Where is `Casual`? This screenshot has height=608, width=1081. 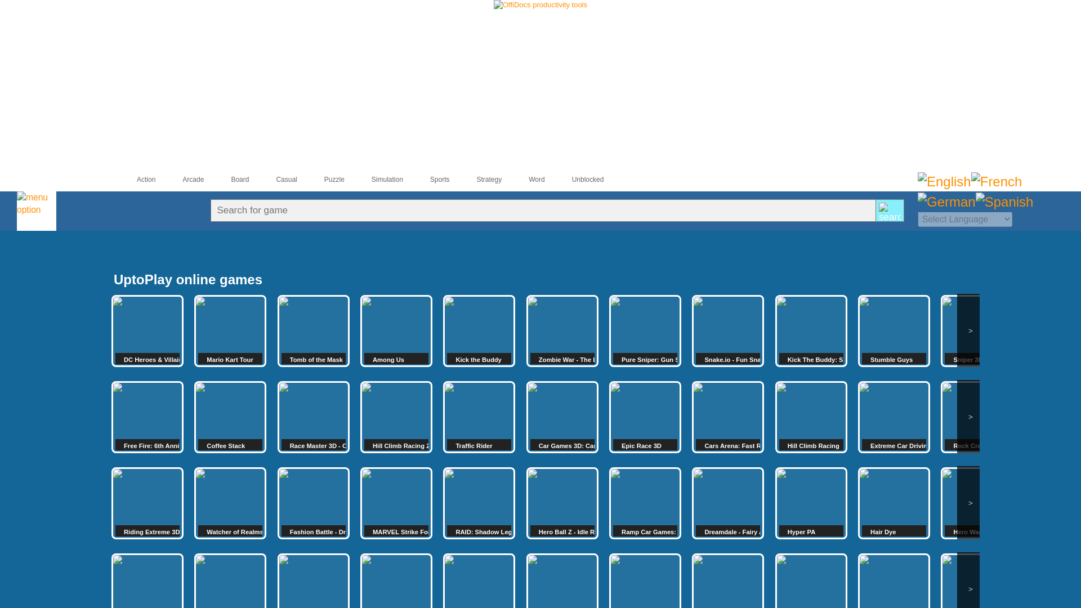 Casual is located at coordinates (276, 180).